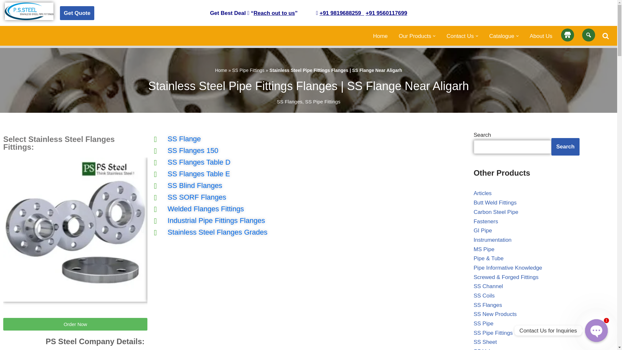 This screenshot has height=350, width=622. Describe the element at coordinates (415, 36) in the screenshot. I see `Our Products` at that location.